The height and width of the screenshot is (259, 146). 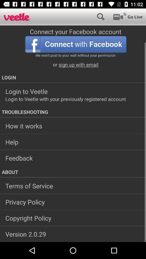 I want to click on scroll until copyright policy app, so click(x=73, y=218).